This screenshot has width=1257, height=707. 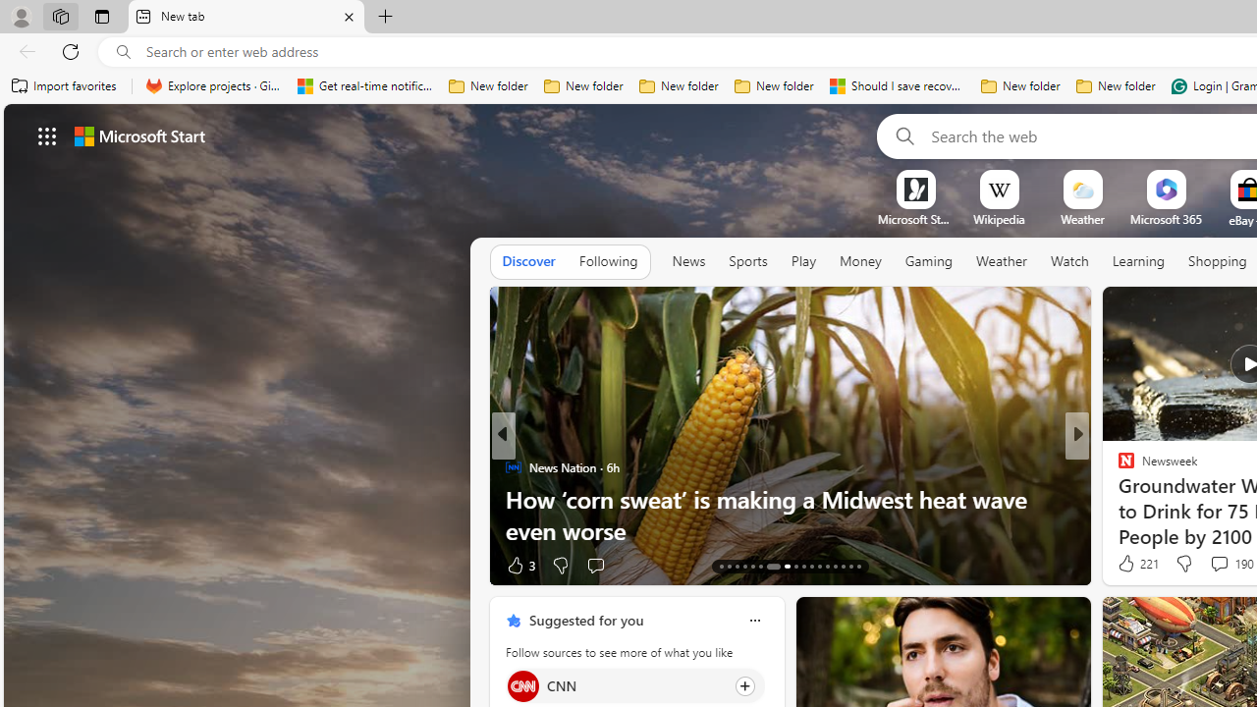 What do you see at coordinates (1212, 566) in the screenshot?
I see `View comments 125 Comment` at bounding box center [1212, 566].